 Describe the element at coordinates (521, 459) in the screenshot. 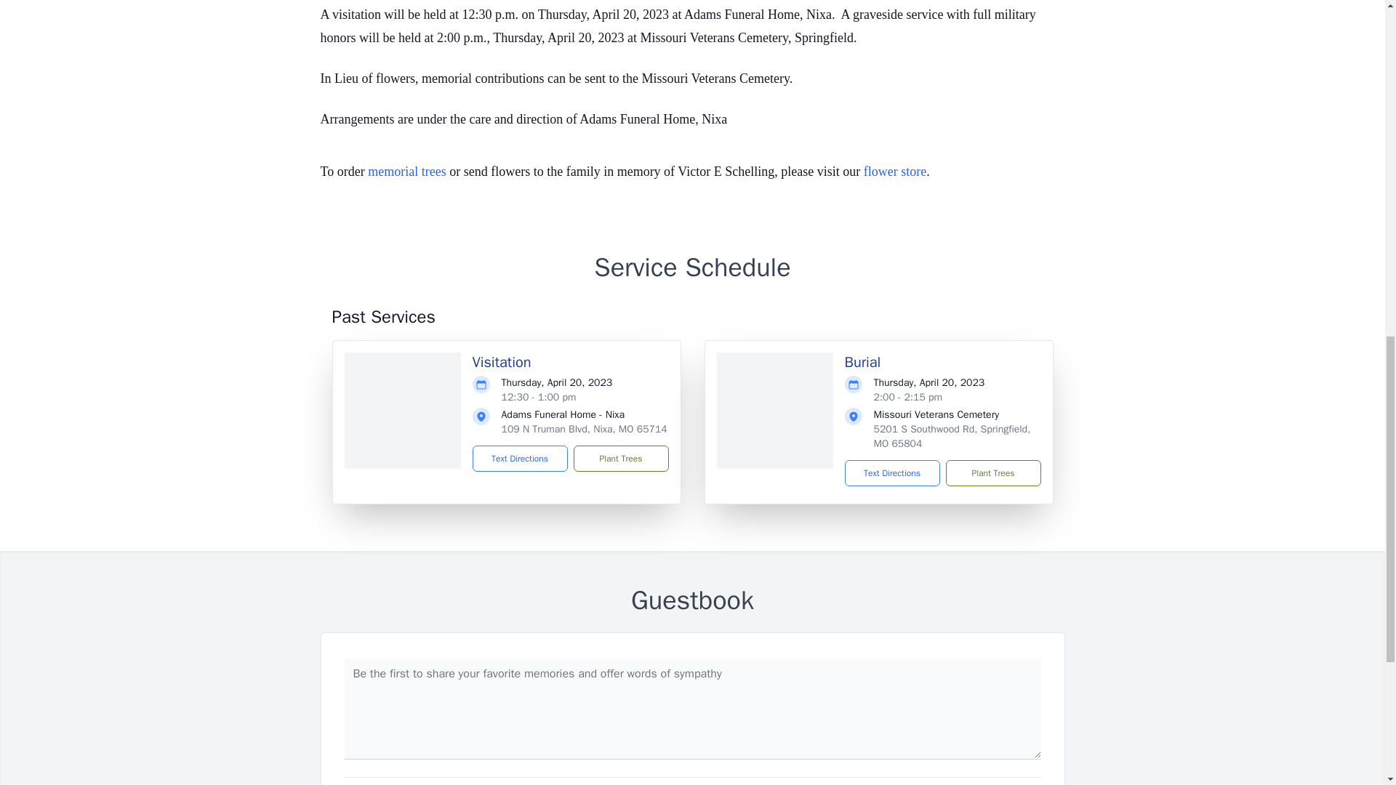

I see `Text Directions` at that location.